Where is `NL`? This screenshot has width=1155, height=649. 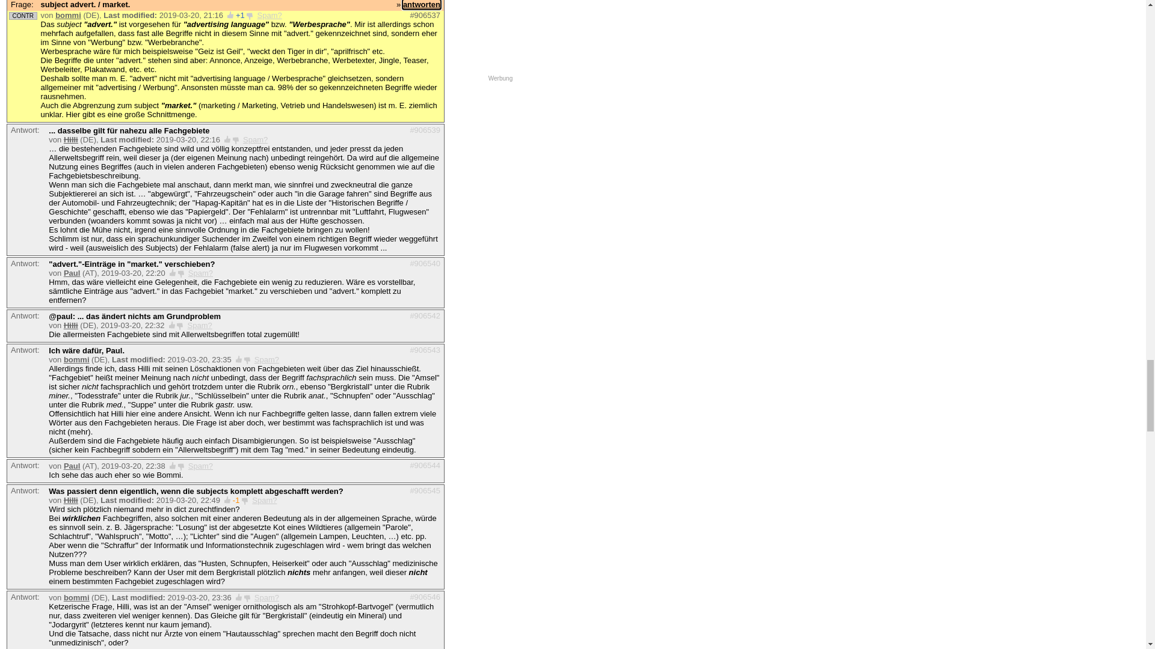
NL is located at coordinates (142, 7).